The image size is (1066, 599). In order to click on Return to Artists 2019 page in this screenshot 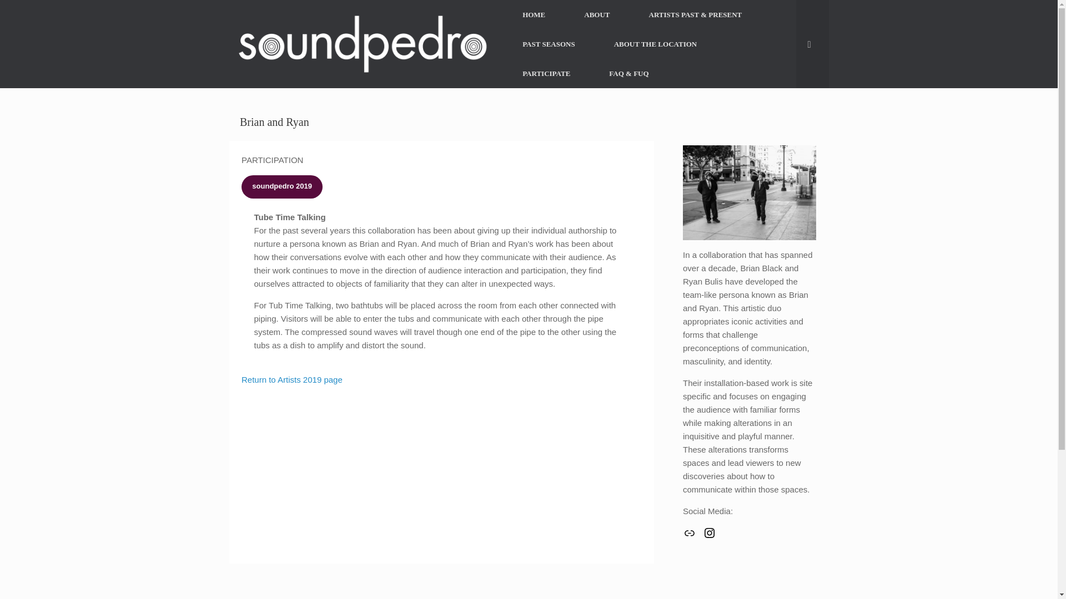, I will do `click(292, 379)`.